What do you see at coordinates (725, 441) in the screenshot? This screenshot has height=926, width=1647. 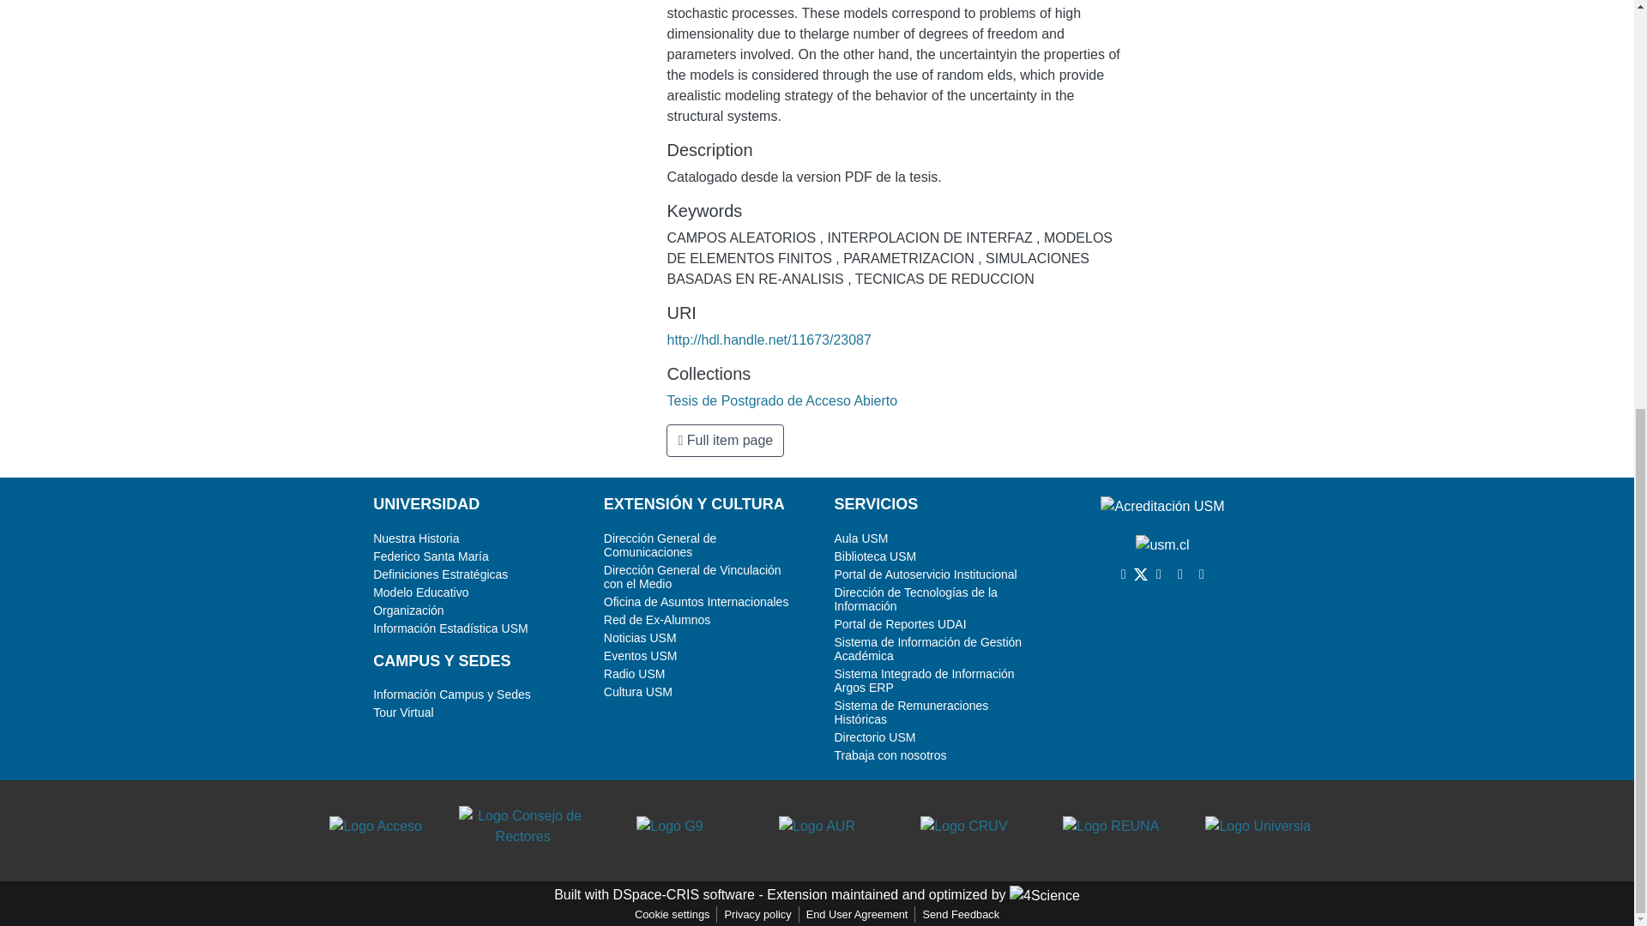 I see `Full item page` at bounding box center [725, 441].